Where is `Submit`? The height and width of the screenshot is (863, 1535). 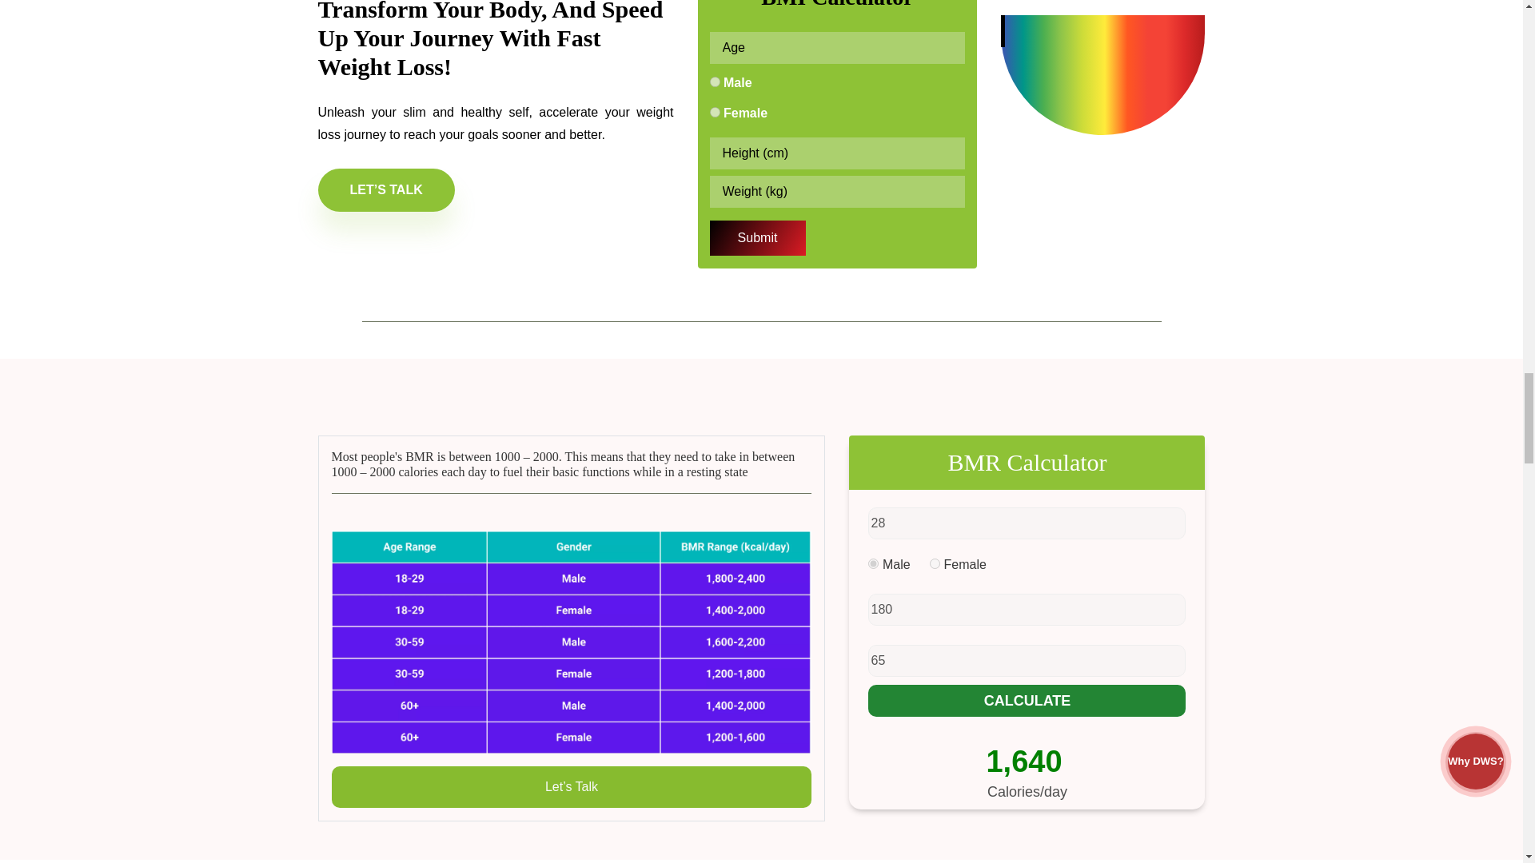
Submit is located at coordinates (758, 238).